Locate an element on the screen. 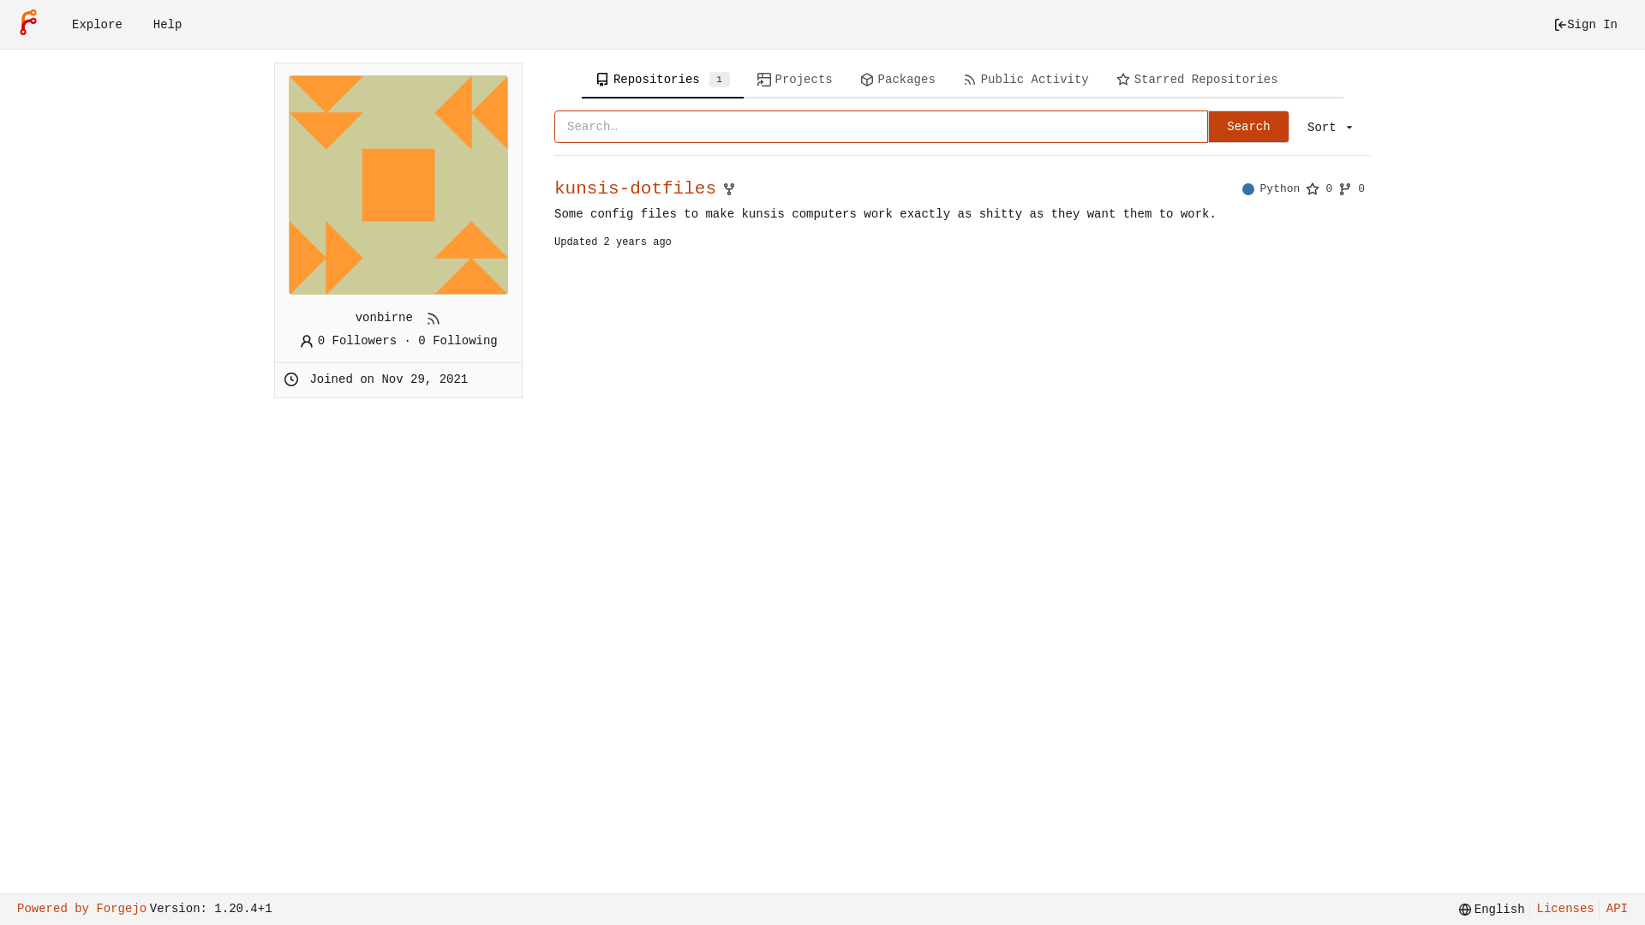 Image resolution: width=1645 pixels, height=925 pixels. 0 Followers is located at coordinates (348, 341).